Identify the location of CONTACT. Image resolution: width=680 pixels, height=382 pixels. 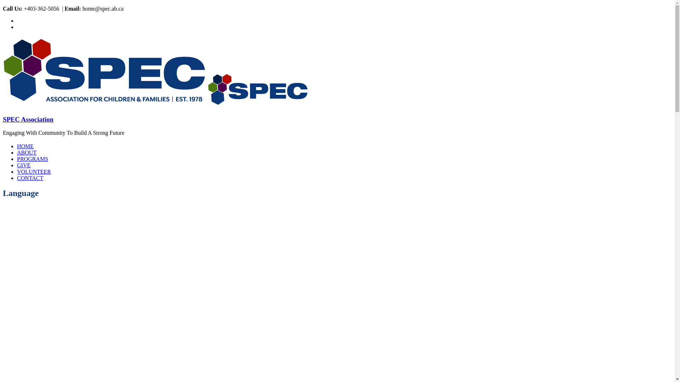
(30, 178).